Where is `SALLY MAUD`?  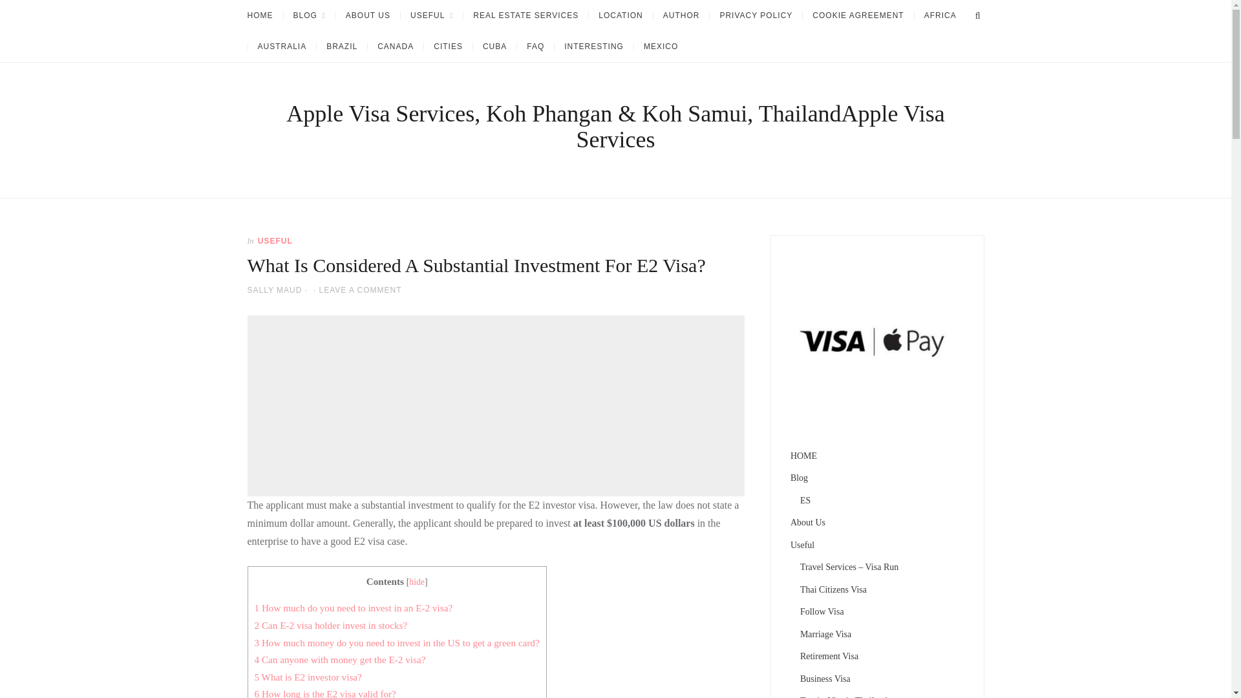
SALLY MAUD is located at coordinates (274, 290).